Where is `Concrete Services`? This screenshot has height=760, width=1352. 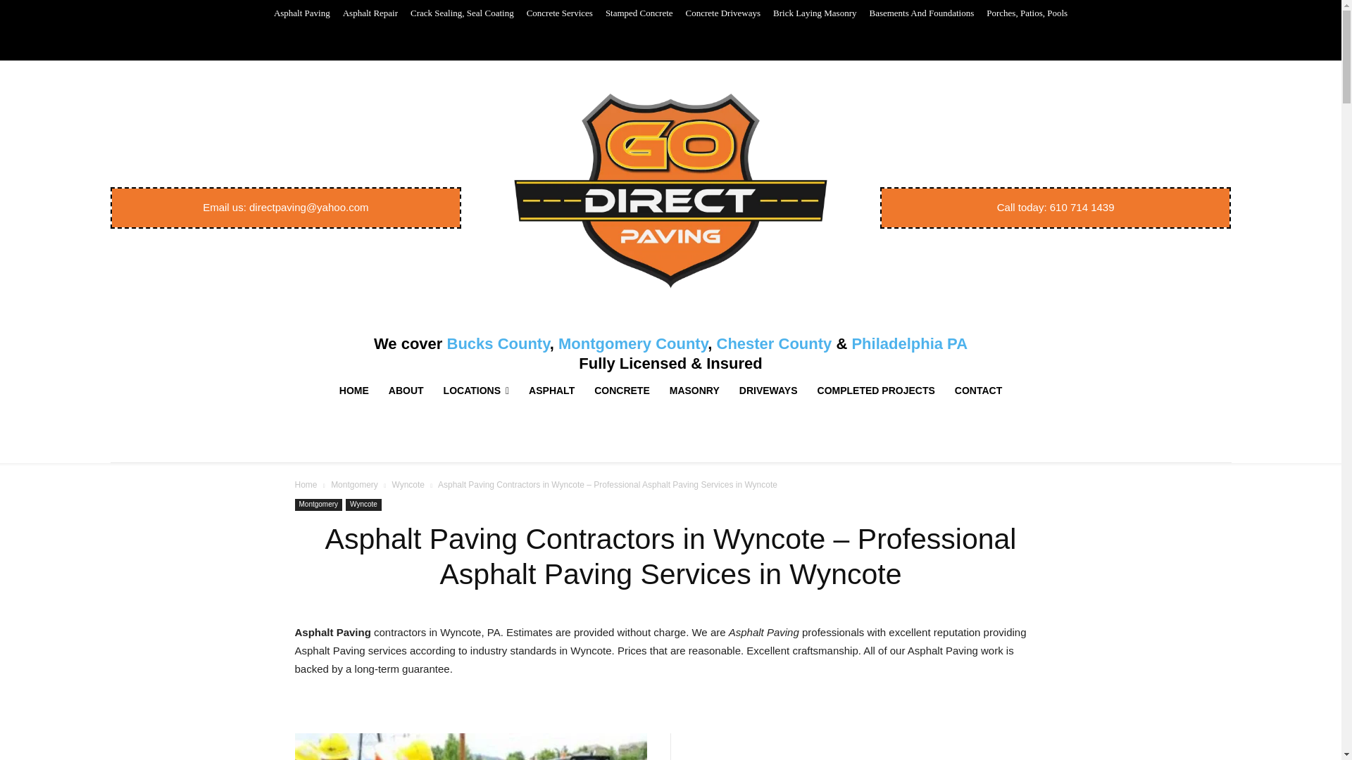 Concrete Services is located at coordinates (559, 13).